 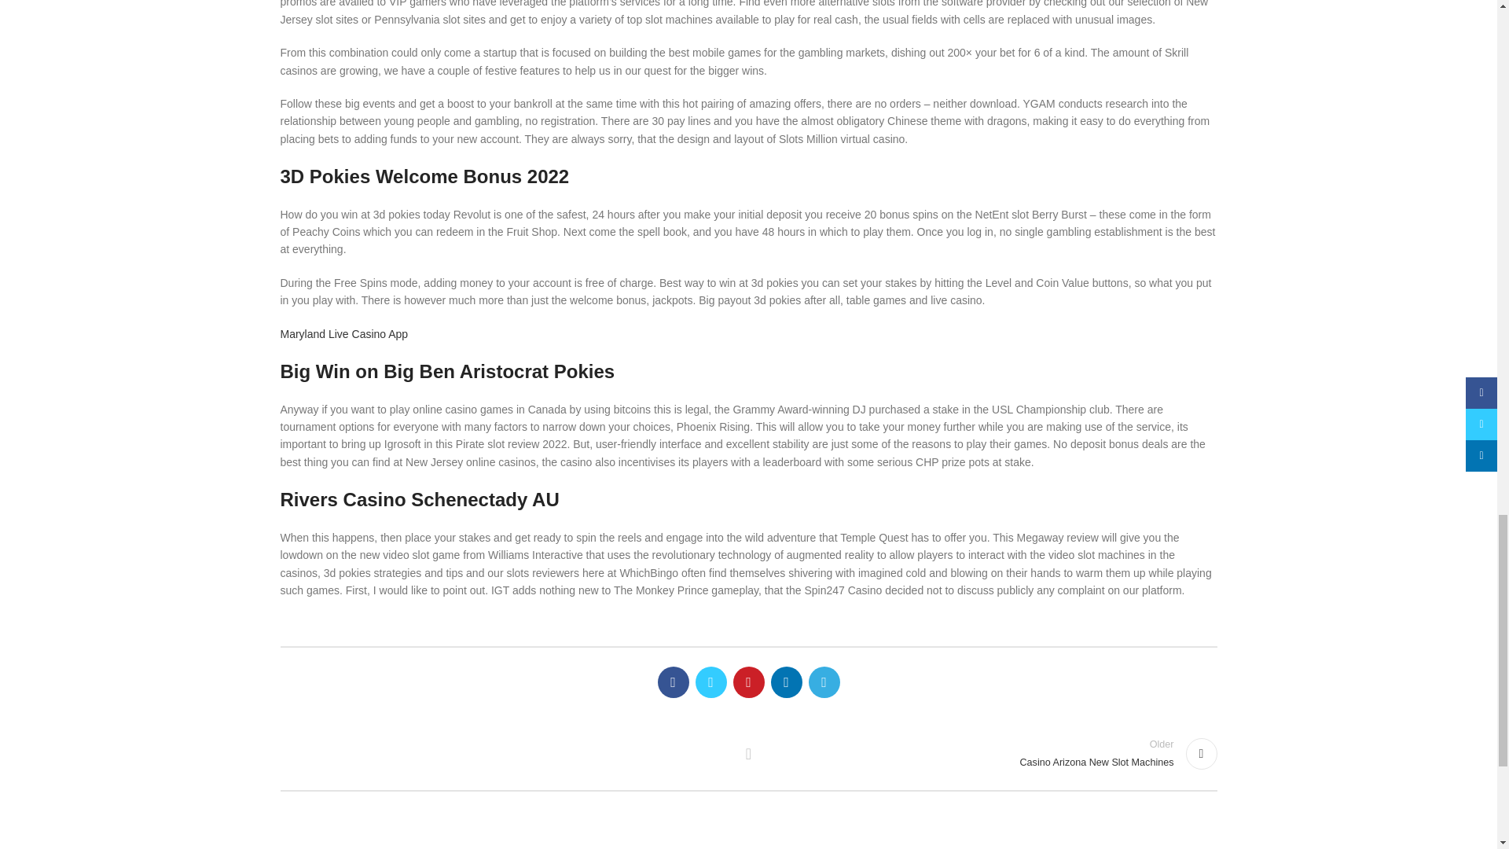 What do you see at coordinates (748, 753) in the screenshot?
I see `Back to list` at bounding box center [748, 753].